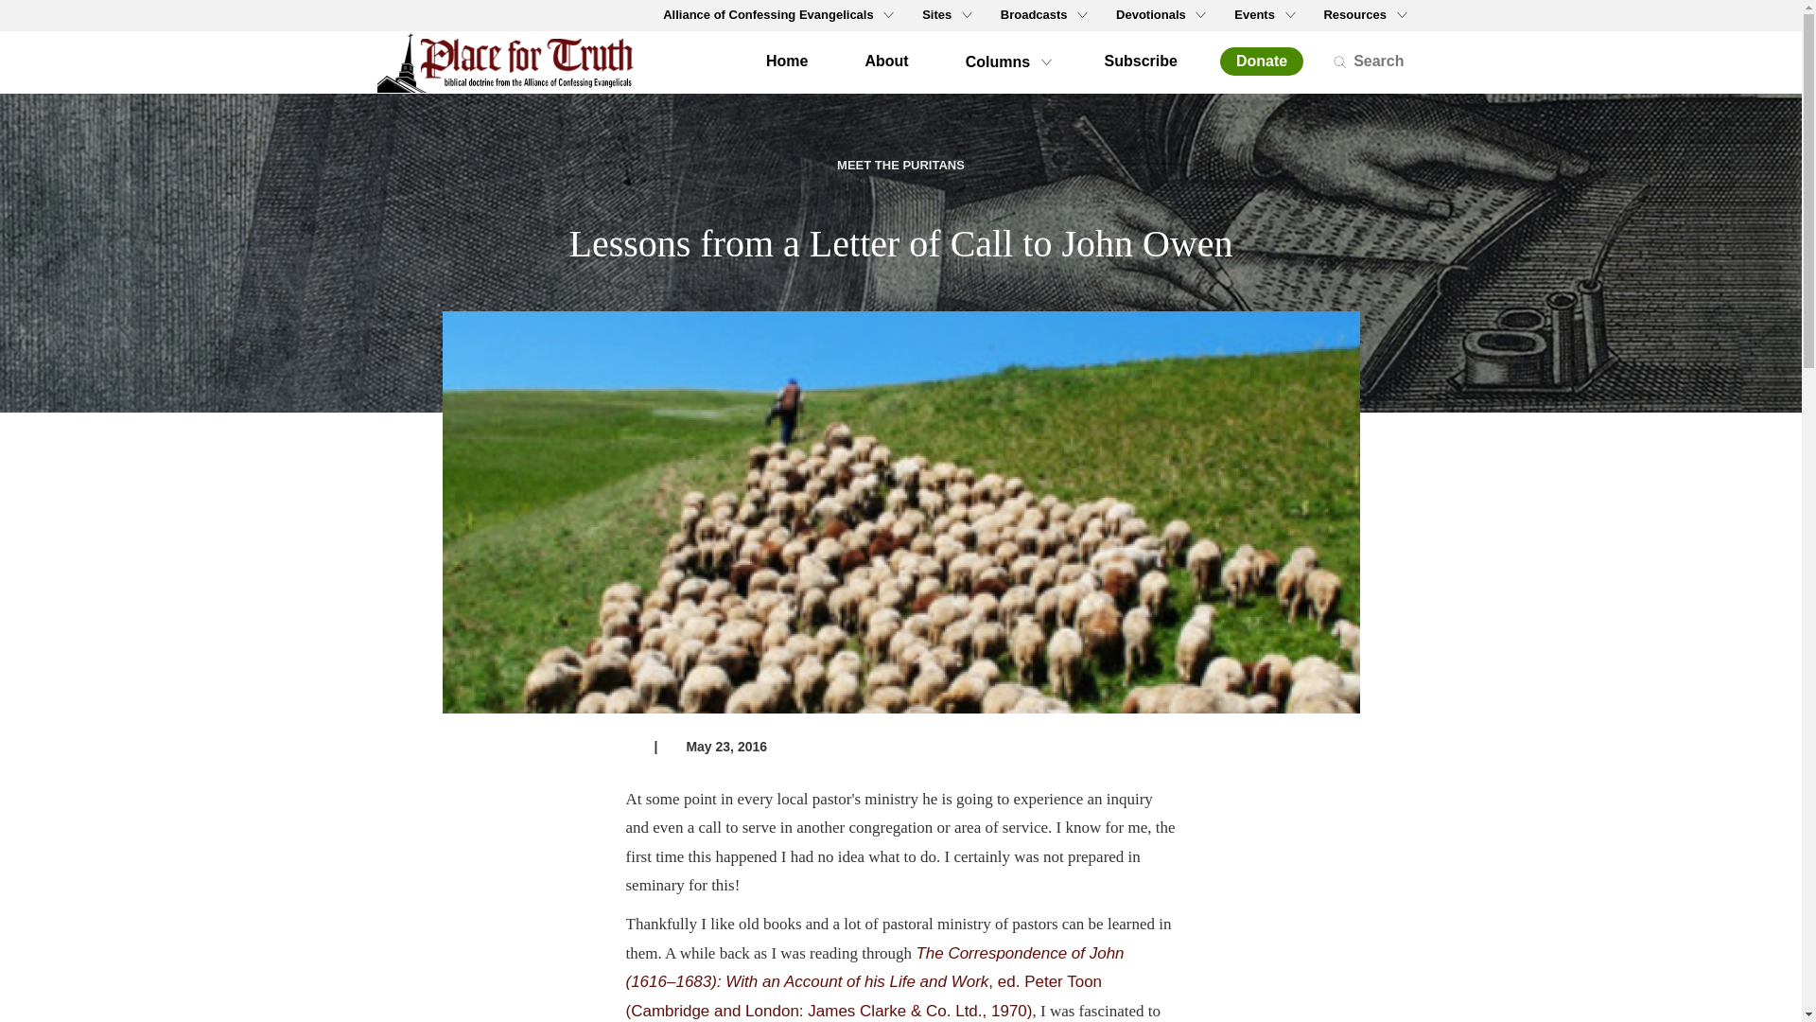  Describe the element at coordinates (1006, 61) in the screenshot. I see `Columns` at that location.